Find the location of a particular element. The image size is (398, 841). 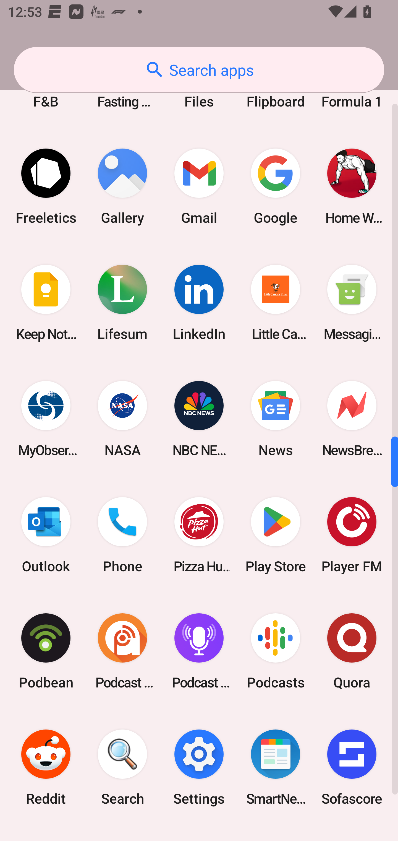

Reddit is located at coordinates (46, 767).